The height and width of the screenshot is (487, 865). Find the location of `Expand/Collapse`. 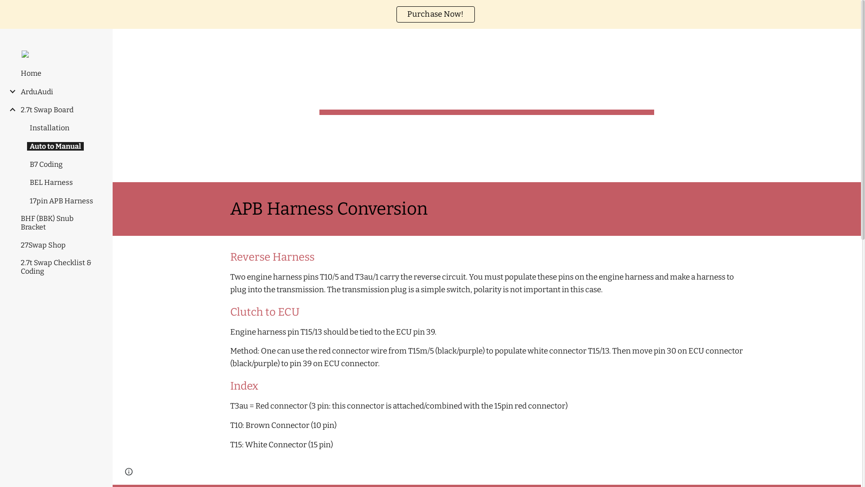

Expand/Collapse is located at coordinates (10, 91).